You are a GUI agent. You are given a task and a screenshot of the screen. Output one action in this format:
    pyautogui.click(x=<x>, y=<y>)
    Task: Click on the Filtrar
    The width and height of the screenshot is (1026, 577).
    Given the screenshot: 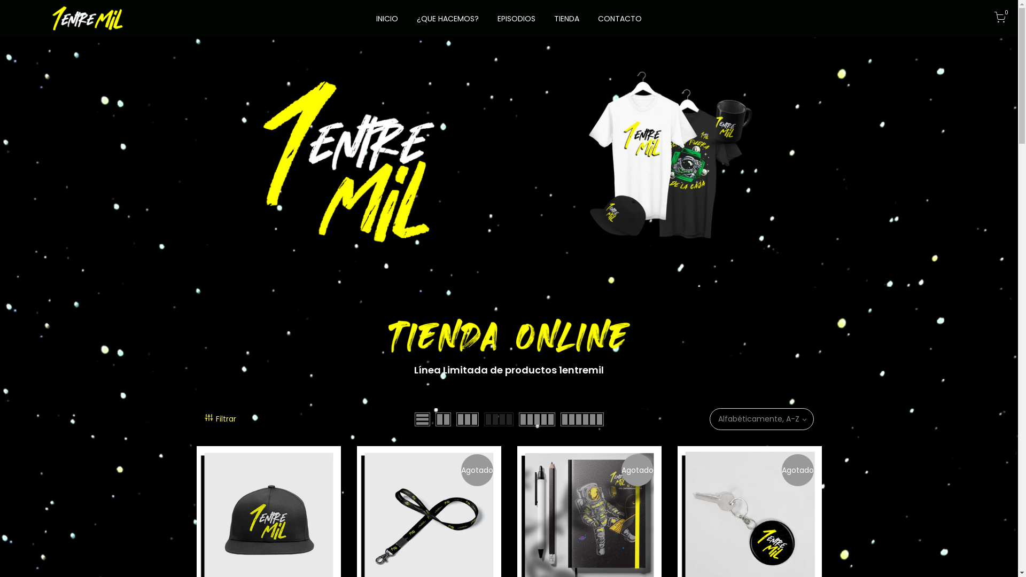 What is the action you would take?
    pyautogui.click(x=301, y=419)
    